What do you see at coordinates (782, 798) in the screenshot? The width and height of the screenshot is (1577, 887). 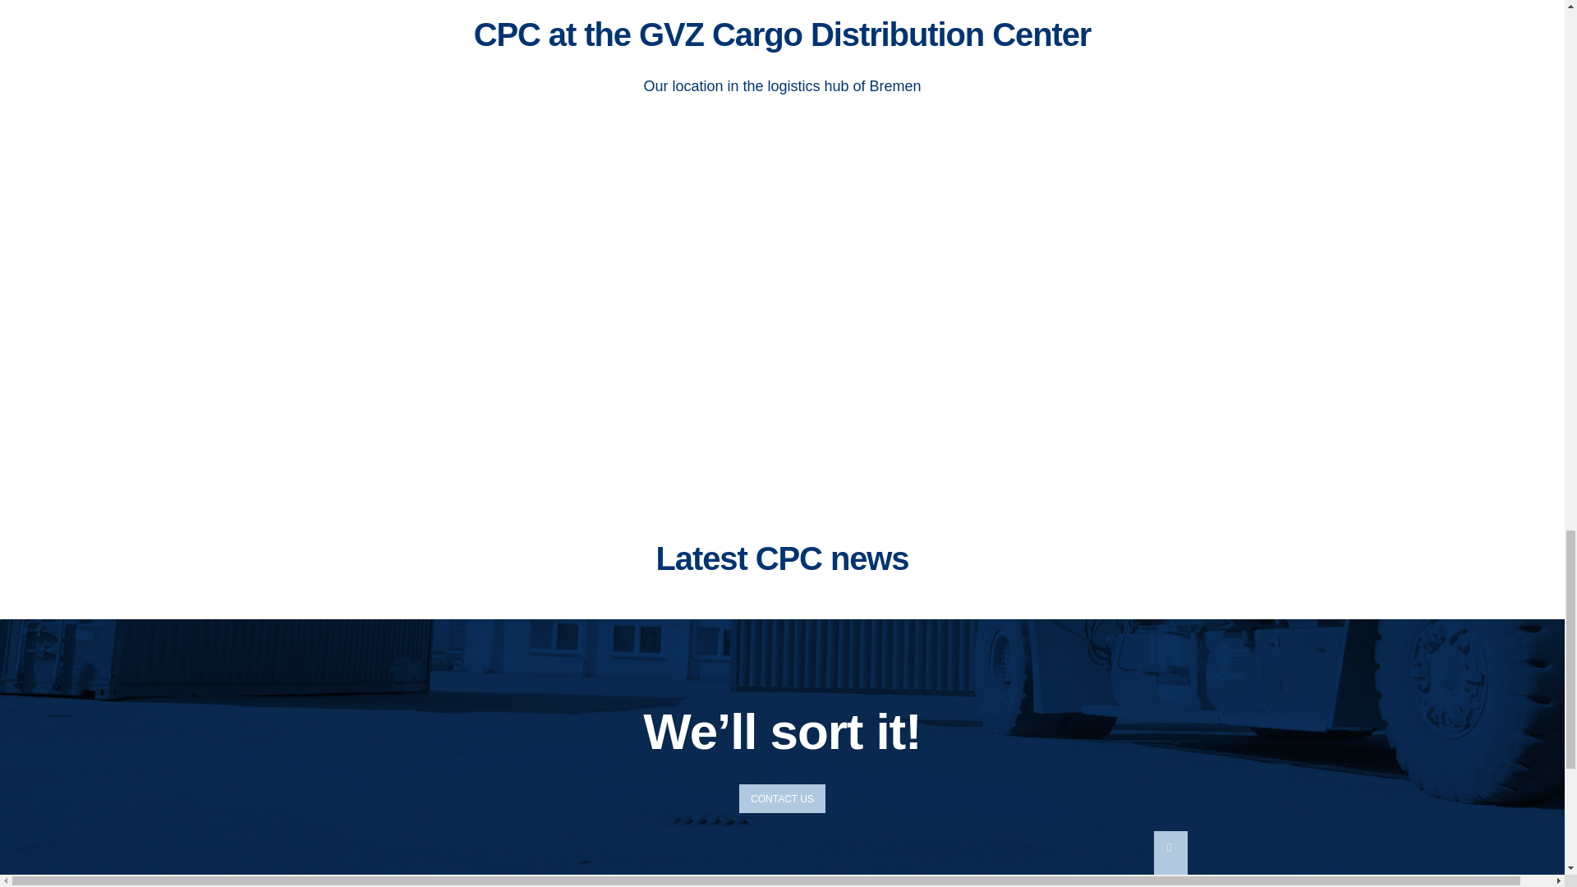 I see `CONTACT US` at bounding box center [782, 798].